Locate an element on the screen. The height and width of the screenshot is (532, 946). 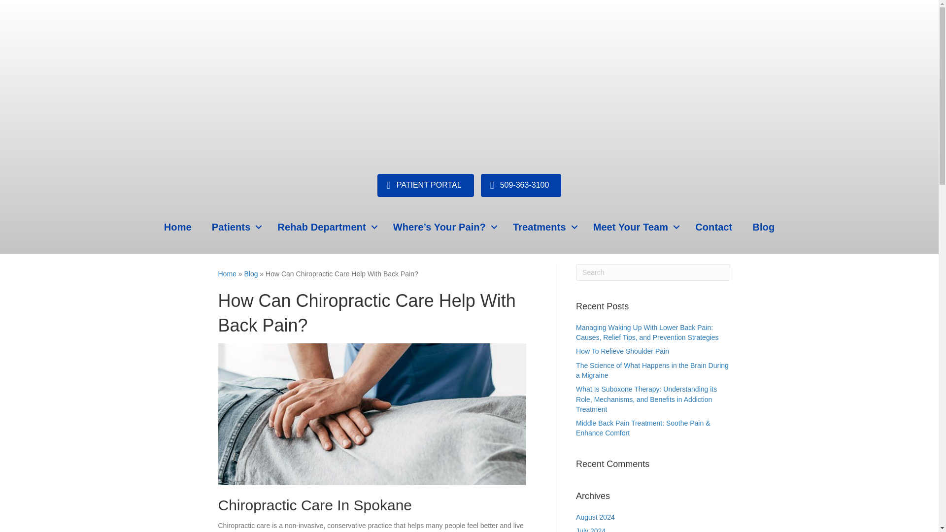
Treatments is located at coordinates (543, 227).